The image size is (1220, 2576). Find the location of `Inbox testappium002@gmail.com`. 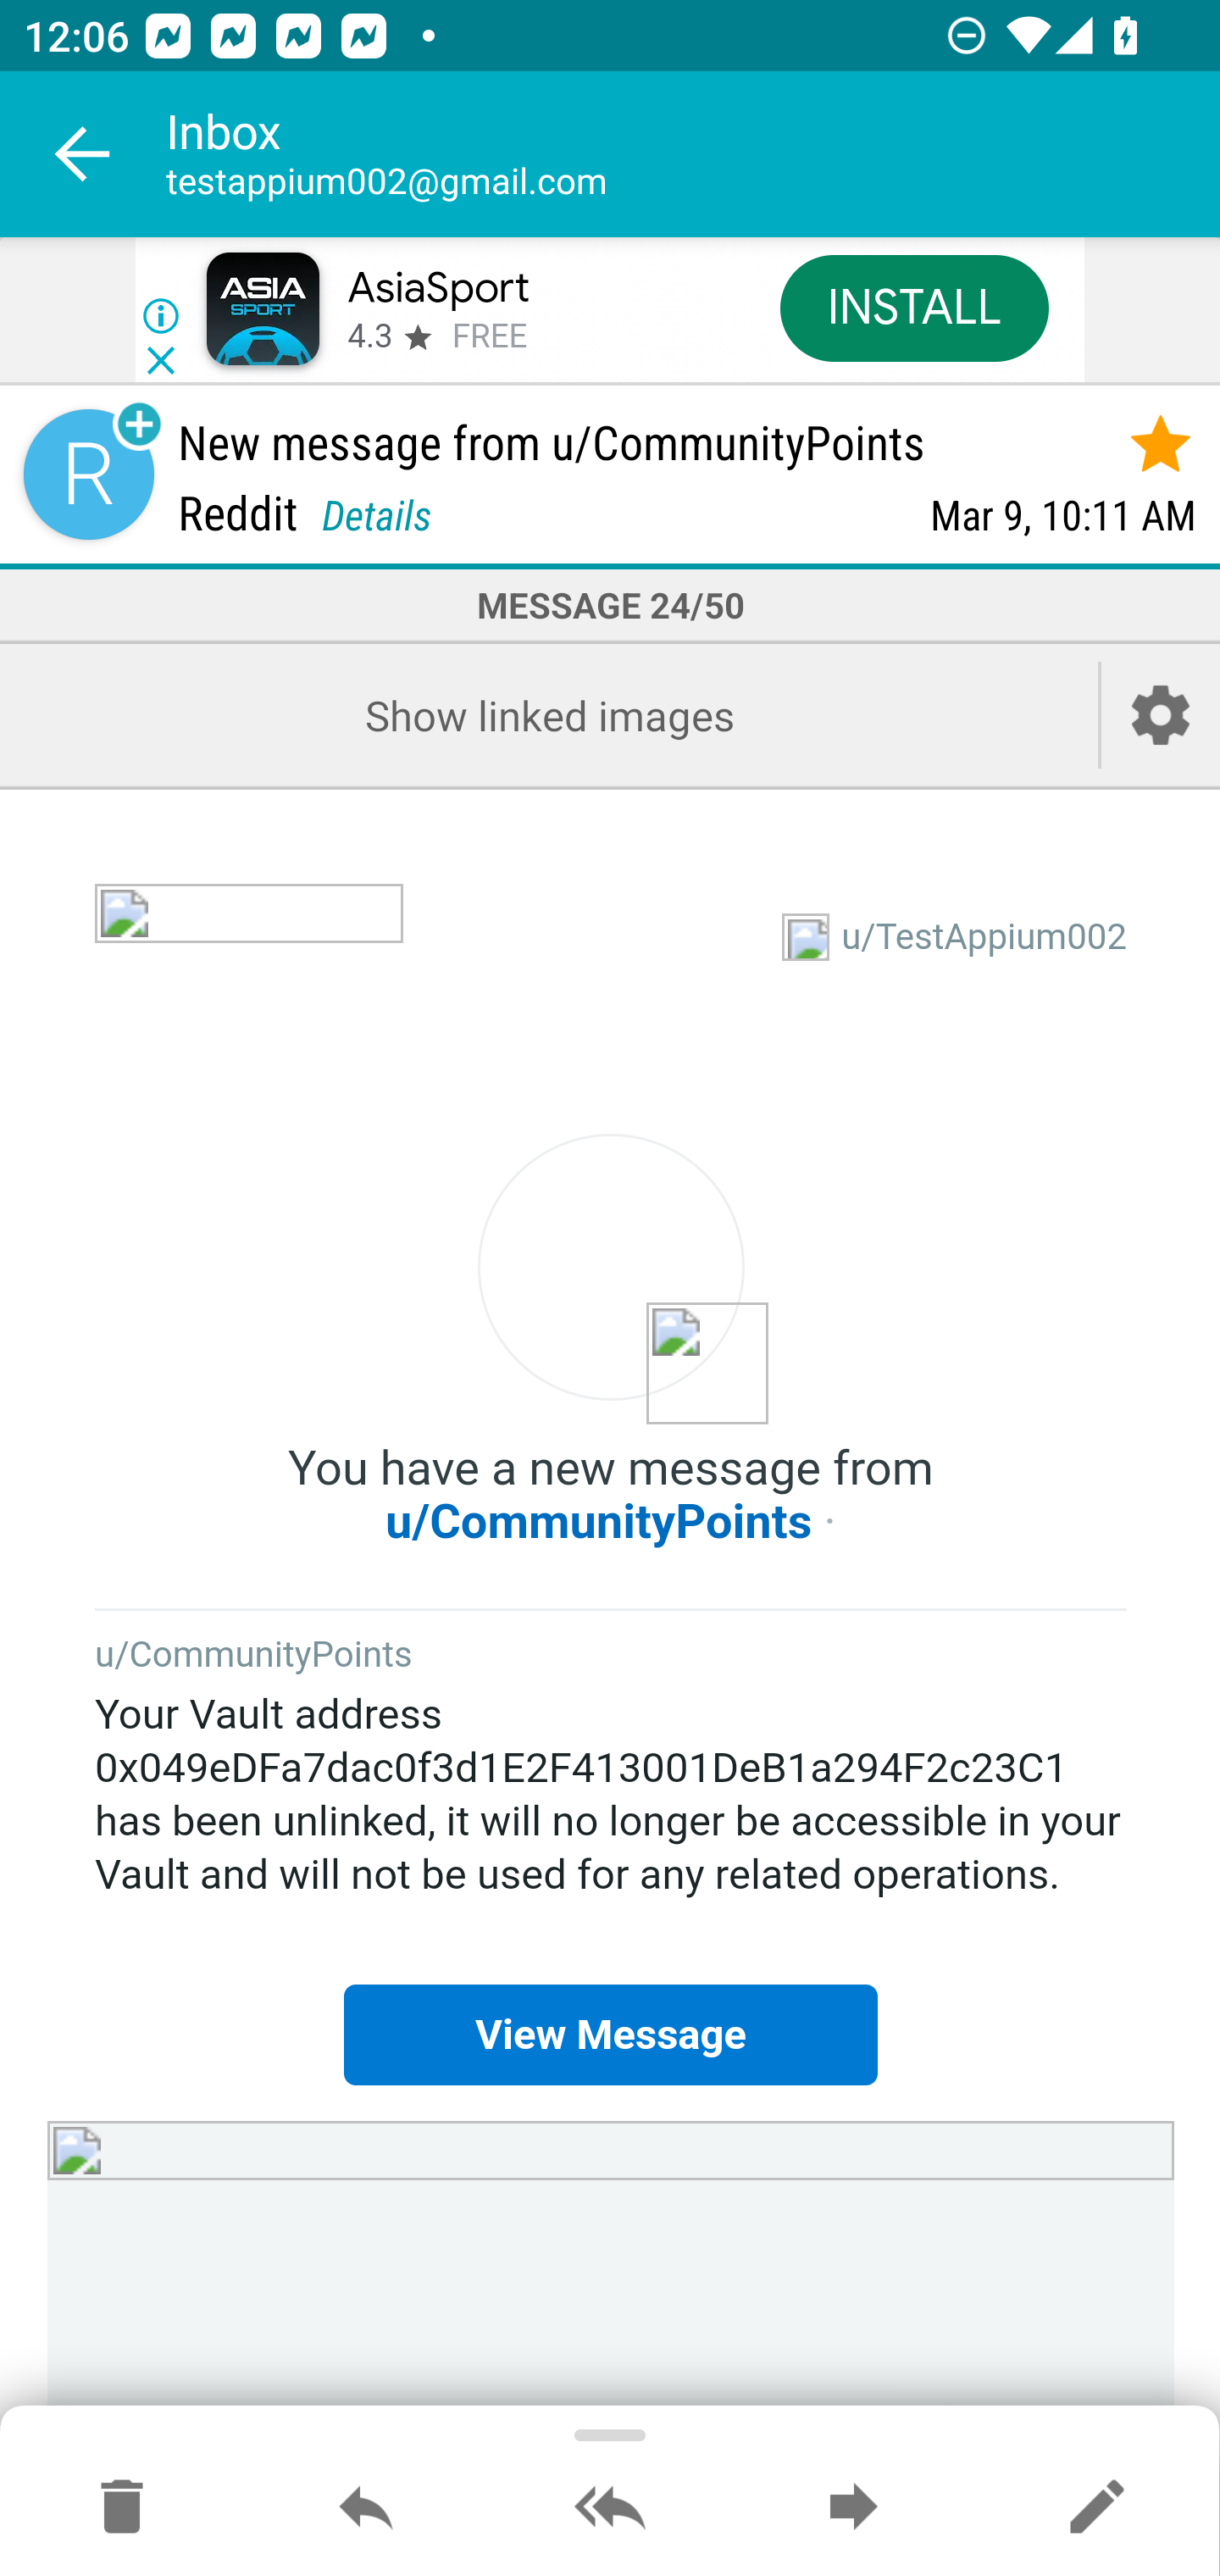

Inbox testappium002@gmail.com is located at coordinates (693, 154).